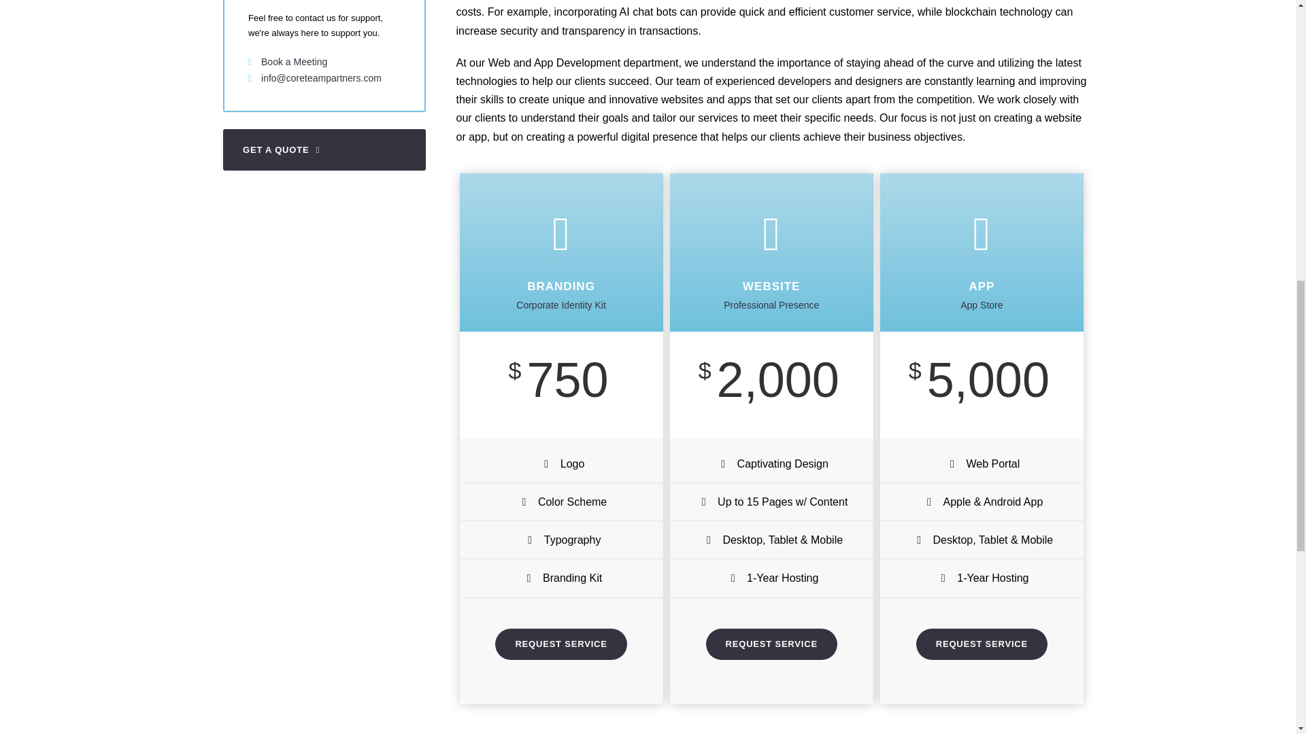 The image size is (1306, 734). I want to click on REQUEST SERVICE, so click(560, 644).